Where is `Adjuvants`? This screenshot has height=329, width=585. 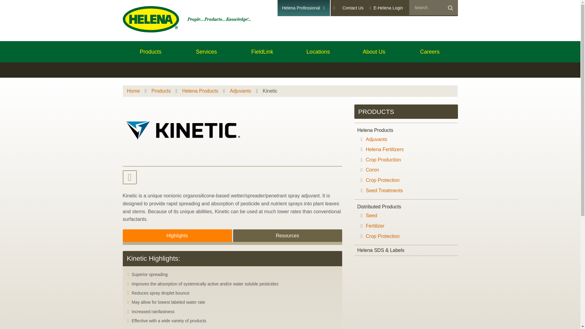
Adjuvants is located at coordinates (240, 91).